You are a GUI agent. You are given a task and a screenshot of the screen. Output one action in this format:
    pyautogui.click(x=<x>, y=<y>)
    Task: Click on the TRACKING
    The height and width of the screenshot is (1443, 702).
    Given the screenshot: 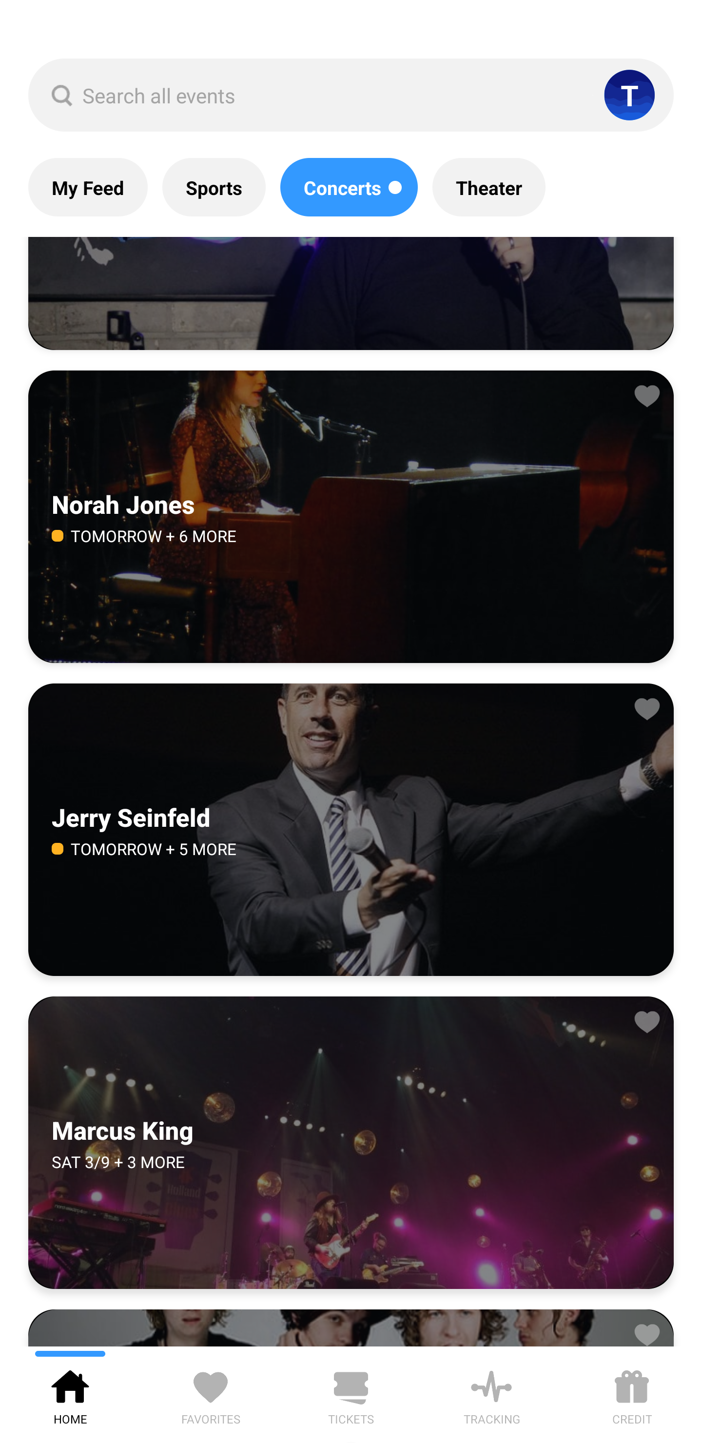 What is the action you would take?
    pyautogui.click(x=491, y=1394)
    